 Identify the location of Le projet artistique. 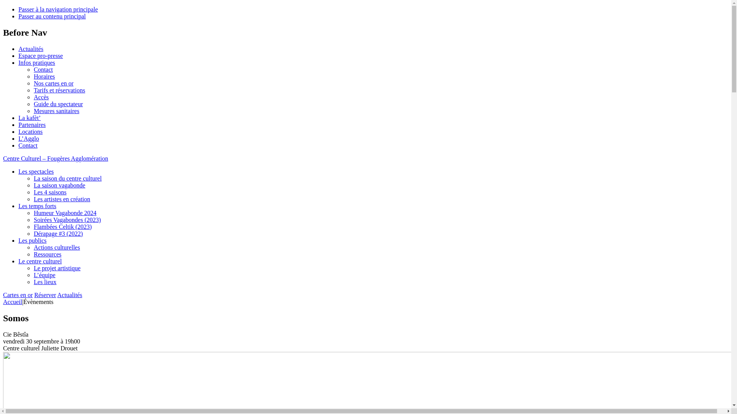
(57, 268).